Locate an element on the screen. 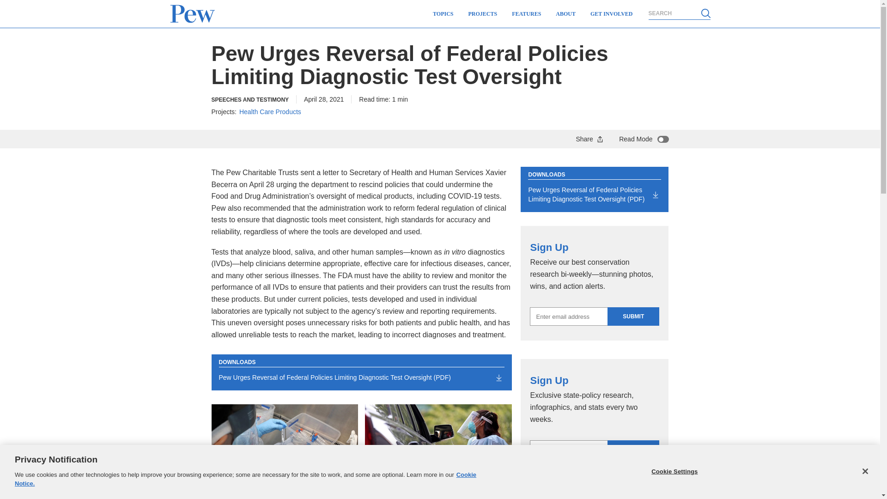  PROJECTS is located at coordinates (483, 14).